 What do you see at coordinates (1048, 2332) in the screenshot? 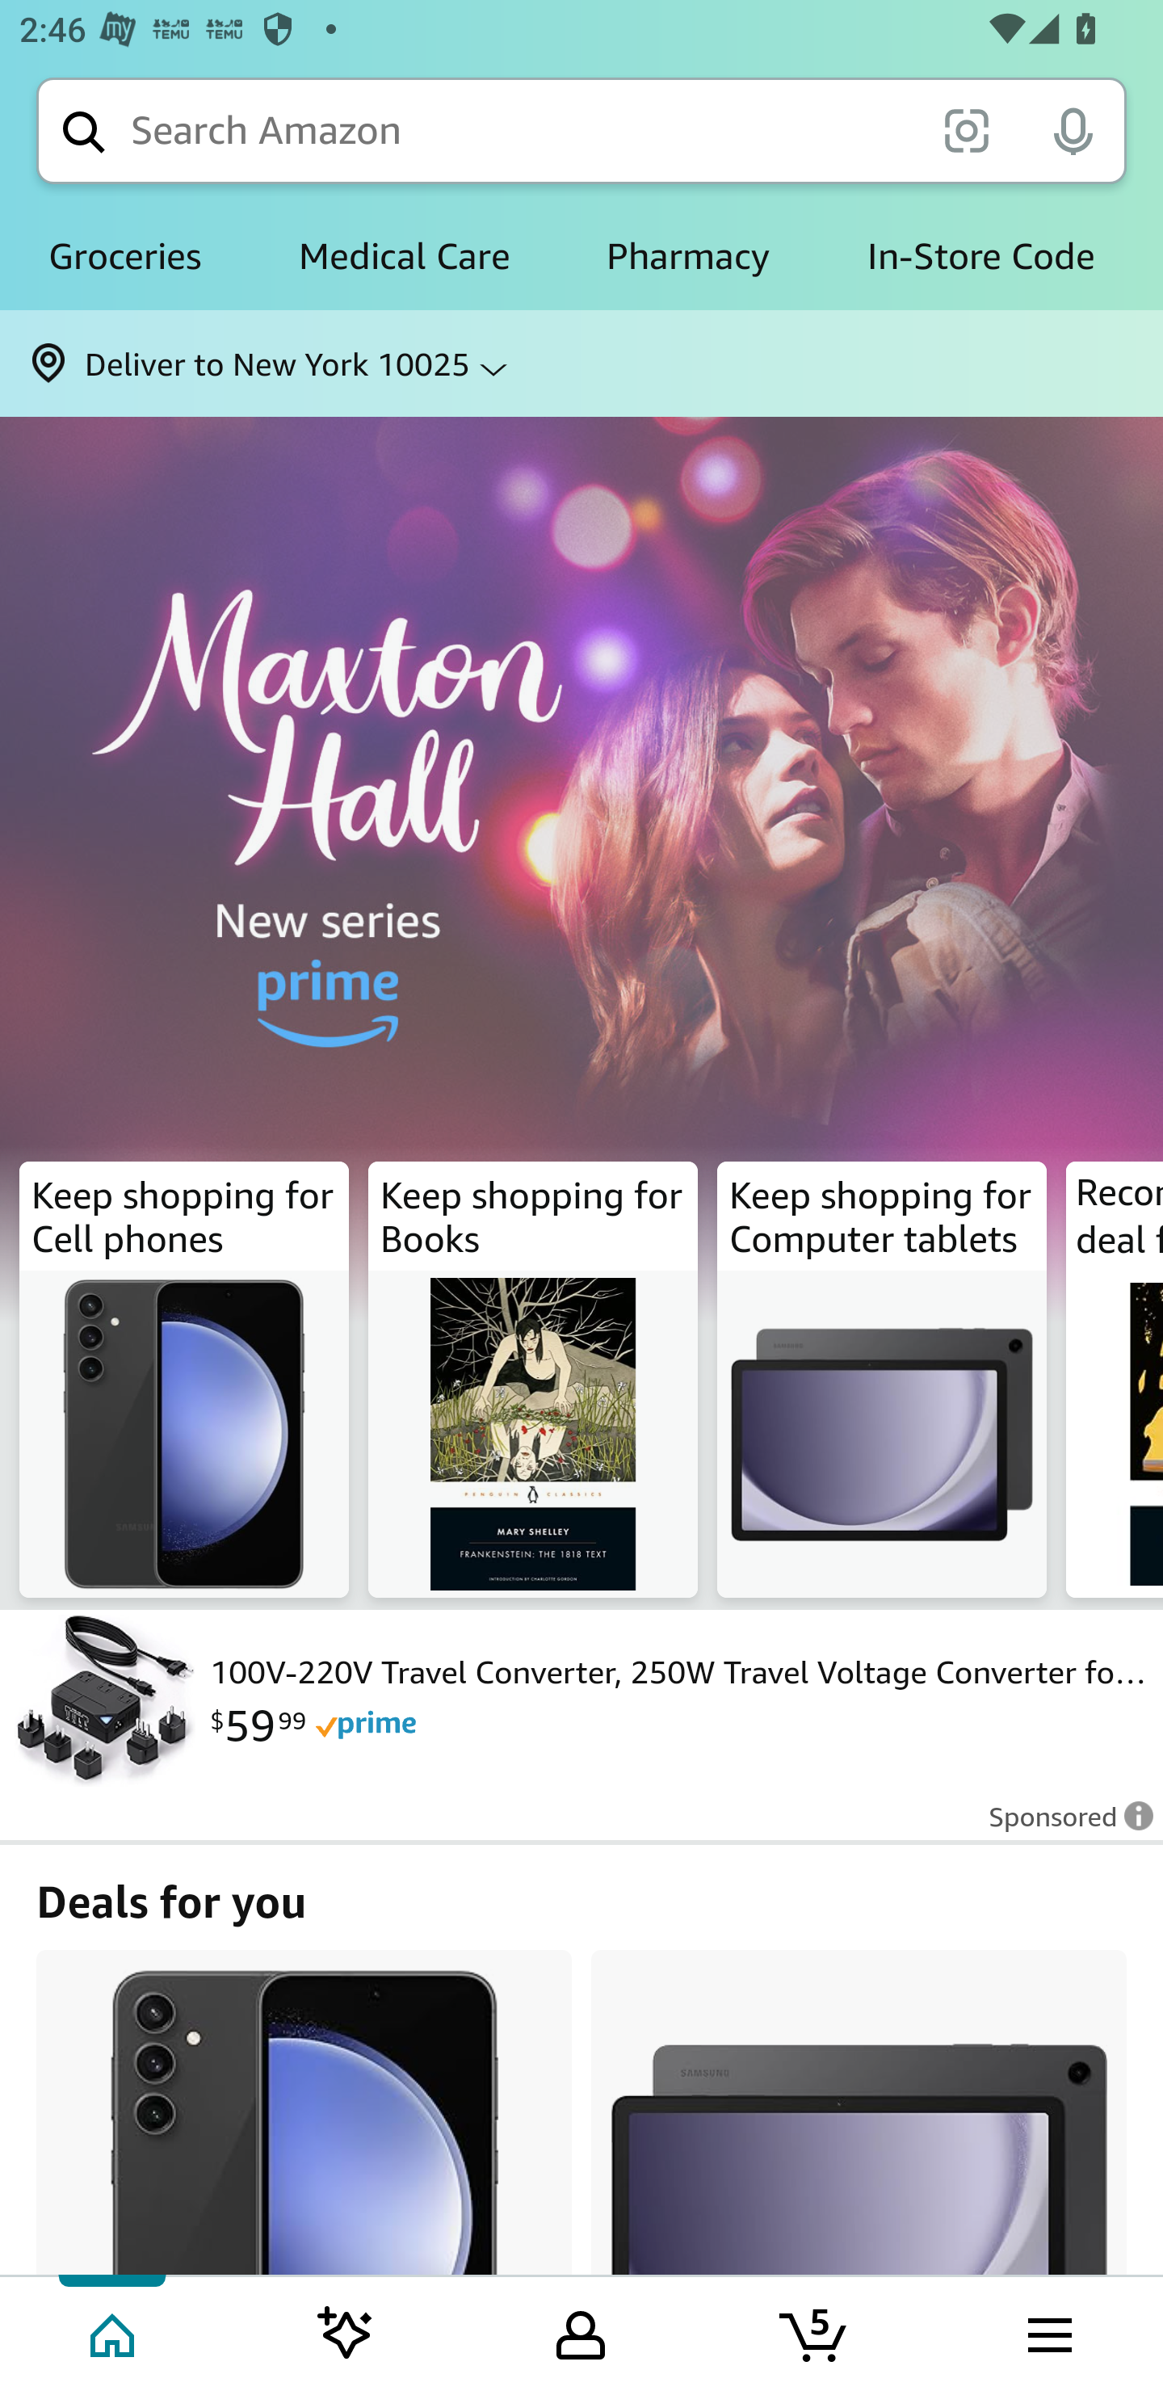
I see `Browse menu Tab 5 of 5` at bounding box center [1048, 2332].